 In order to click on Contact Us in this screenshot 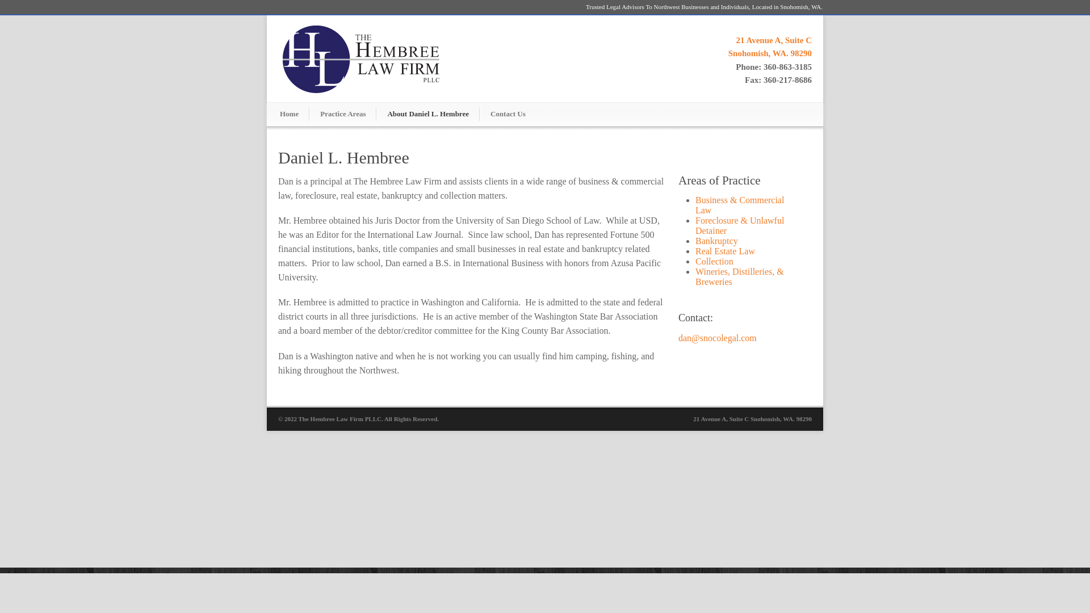, I will do `click(725, 251)`.